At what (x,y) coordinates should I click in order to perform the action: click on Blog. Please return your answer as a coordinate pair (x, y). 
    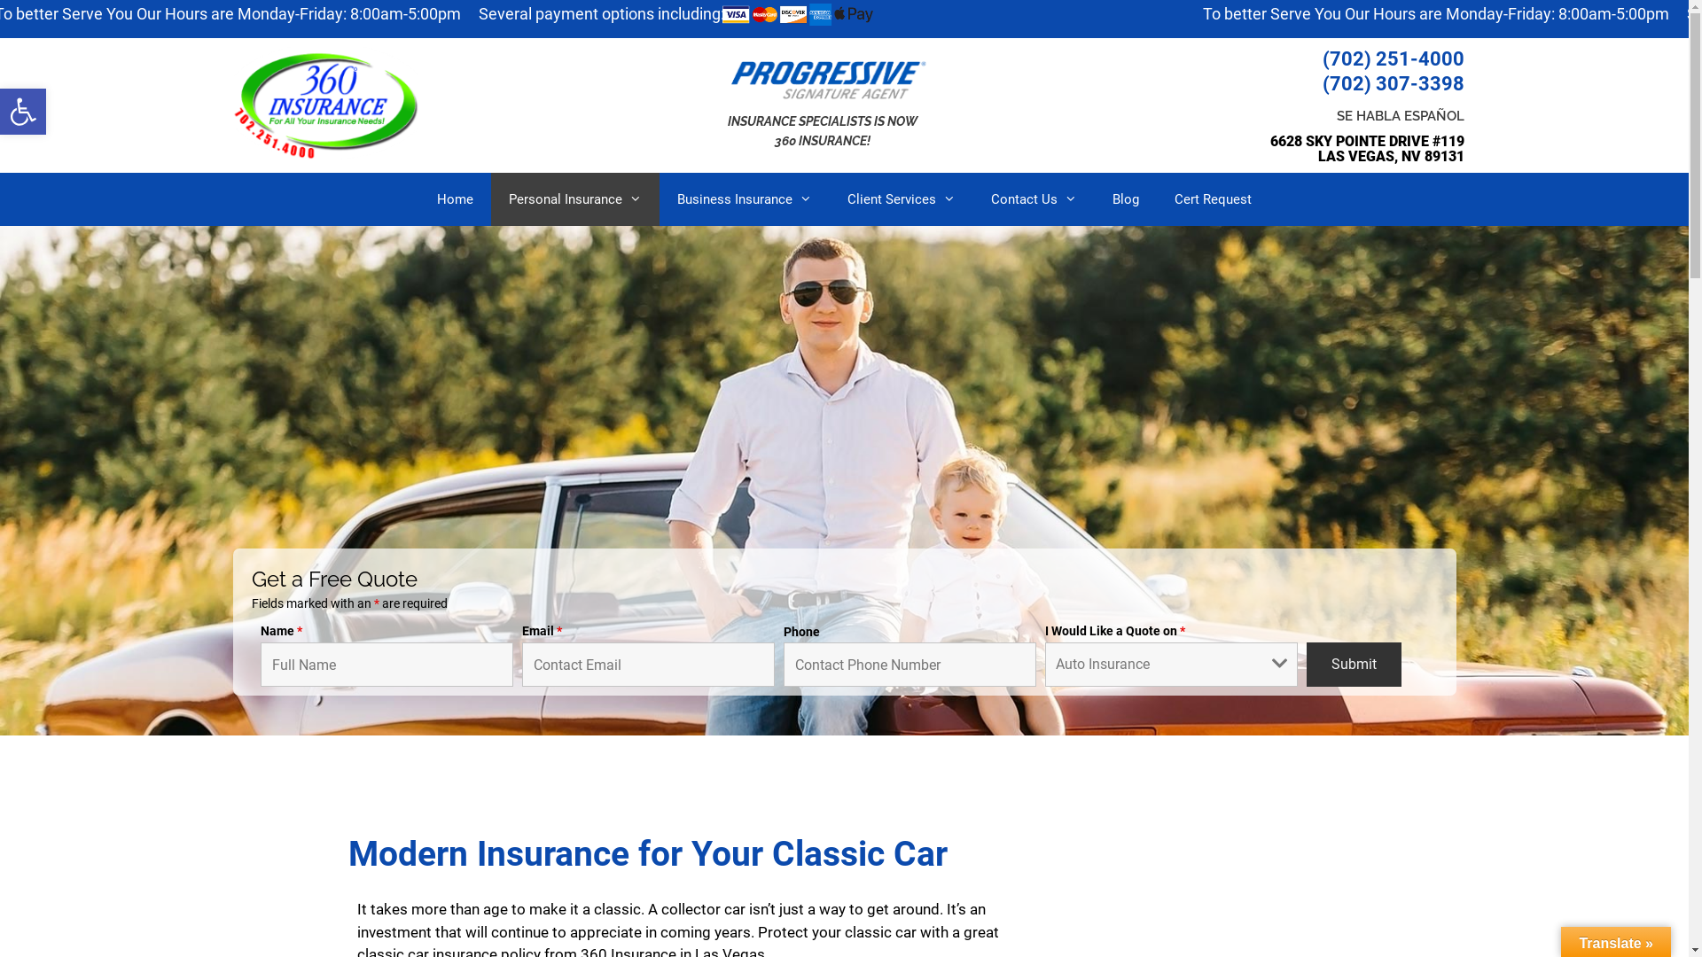
    Looking at the image, I should click on (1126, 199).